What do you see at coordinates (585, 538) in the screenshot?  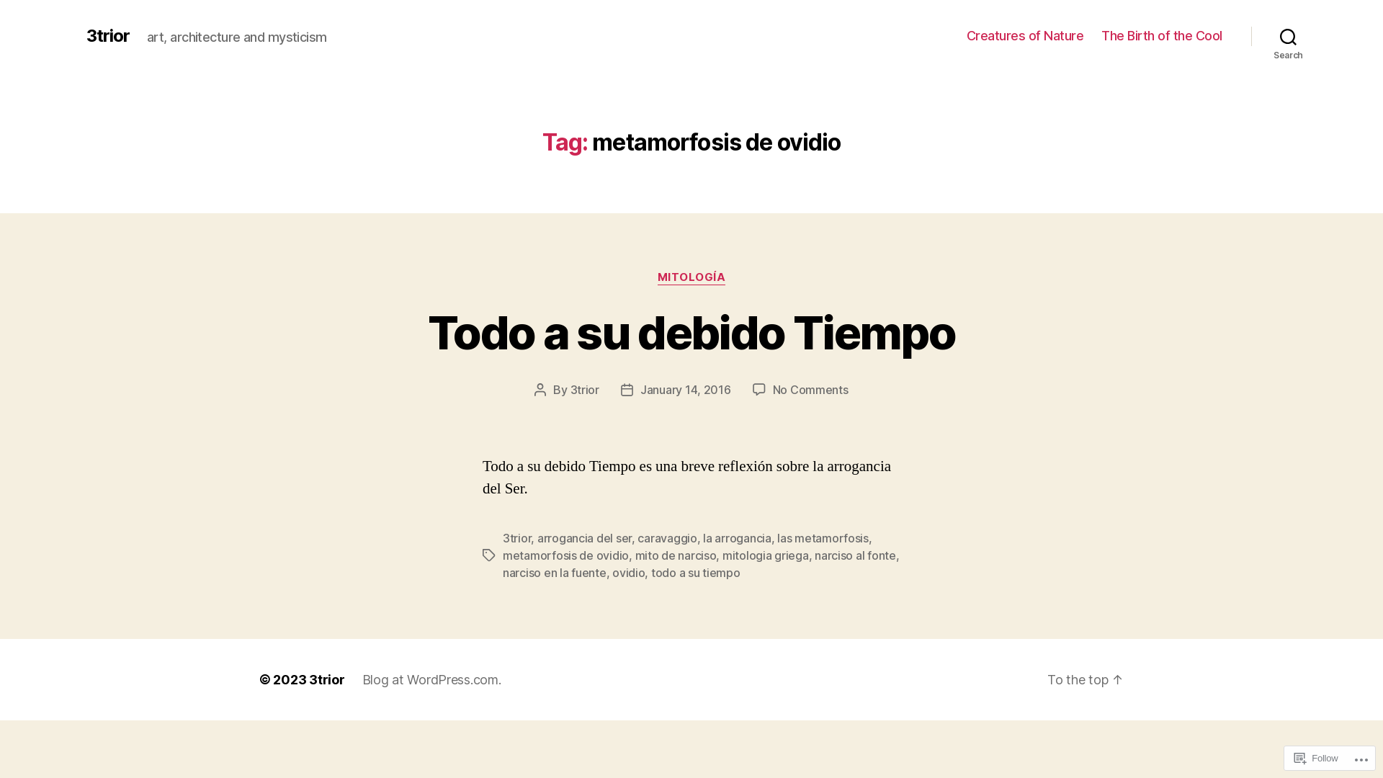 I see `arrogancia del ser` at bounding box center [585, 538].